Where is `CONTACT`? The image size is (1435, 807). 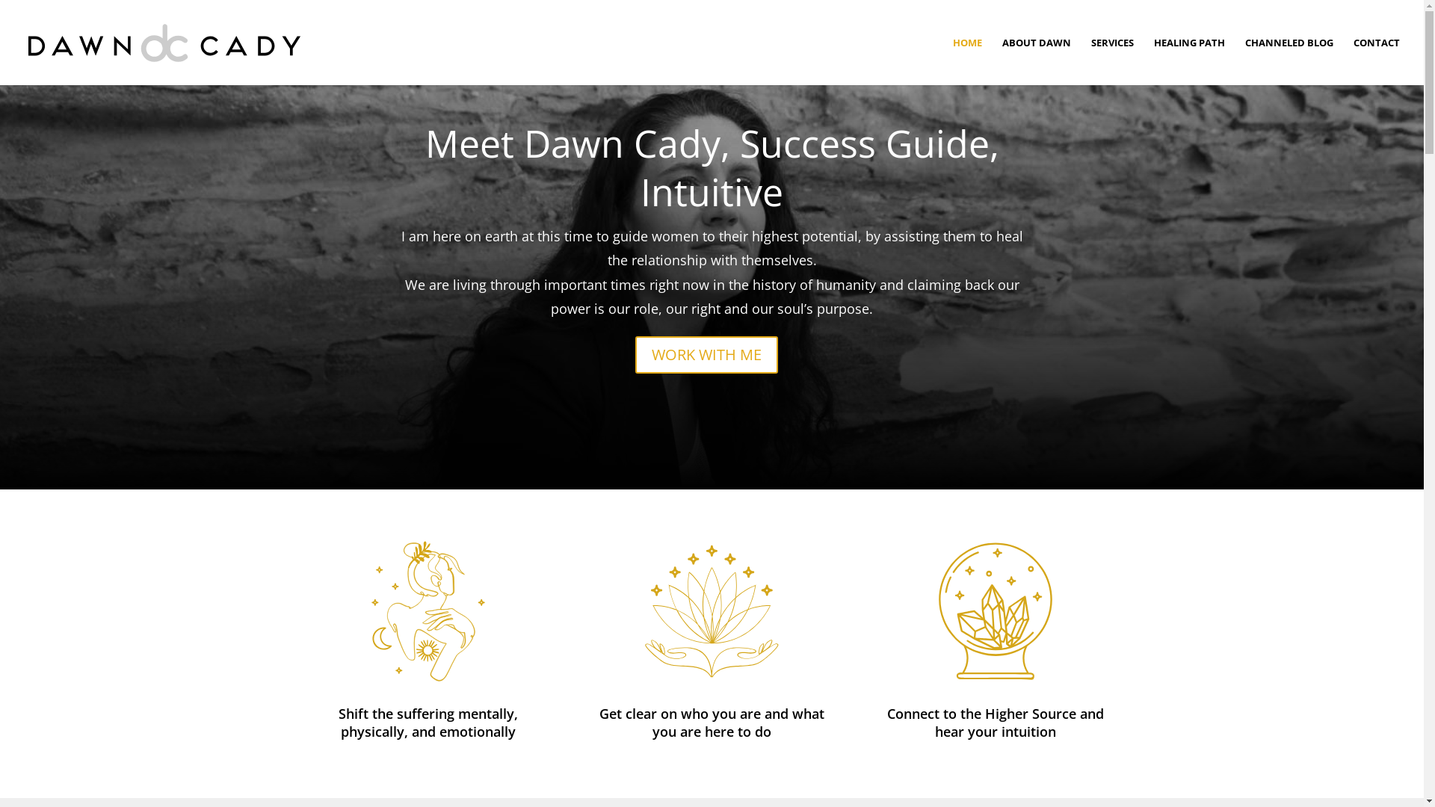 CONTACT is located at coordinates (1377, 61).